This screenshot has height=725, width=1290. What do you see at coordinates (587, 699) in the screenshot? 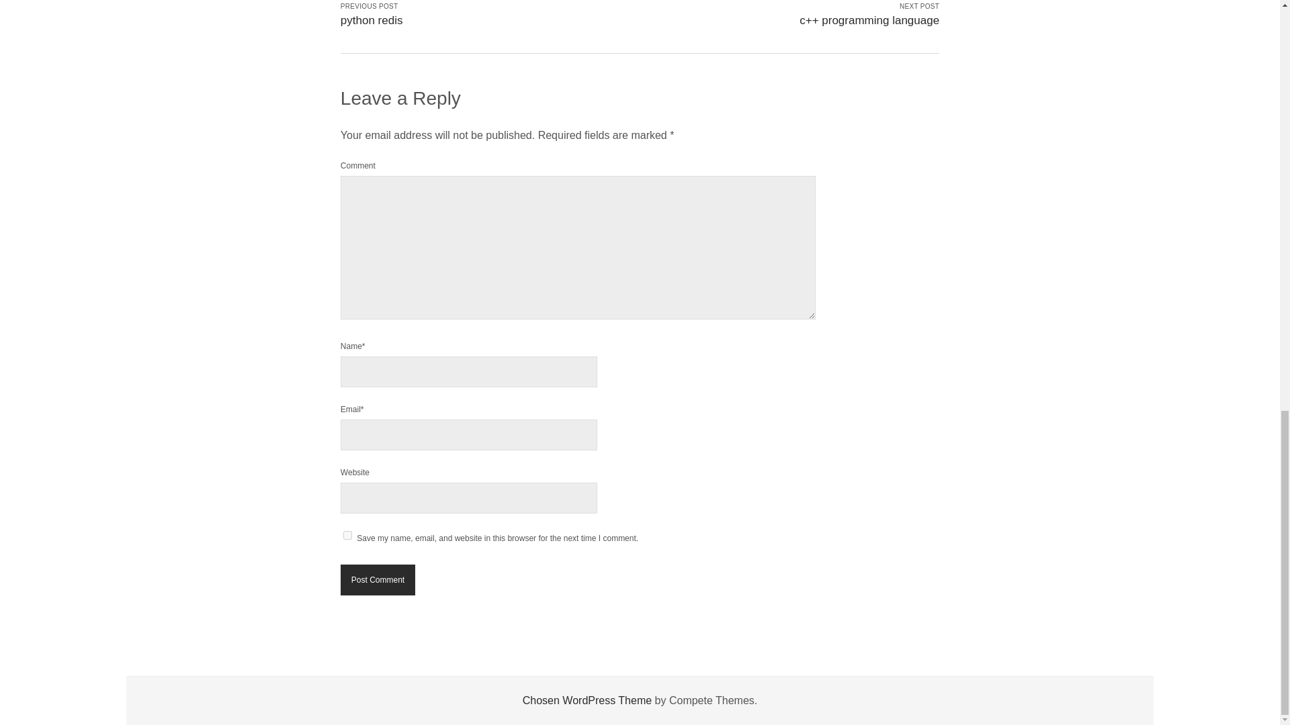
I see `Chosen WordPress Theme` at bounding box center [587, 699].